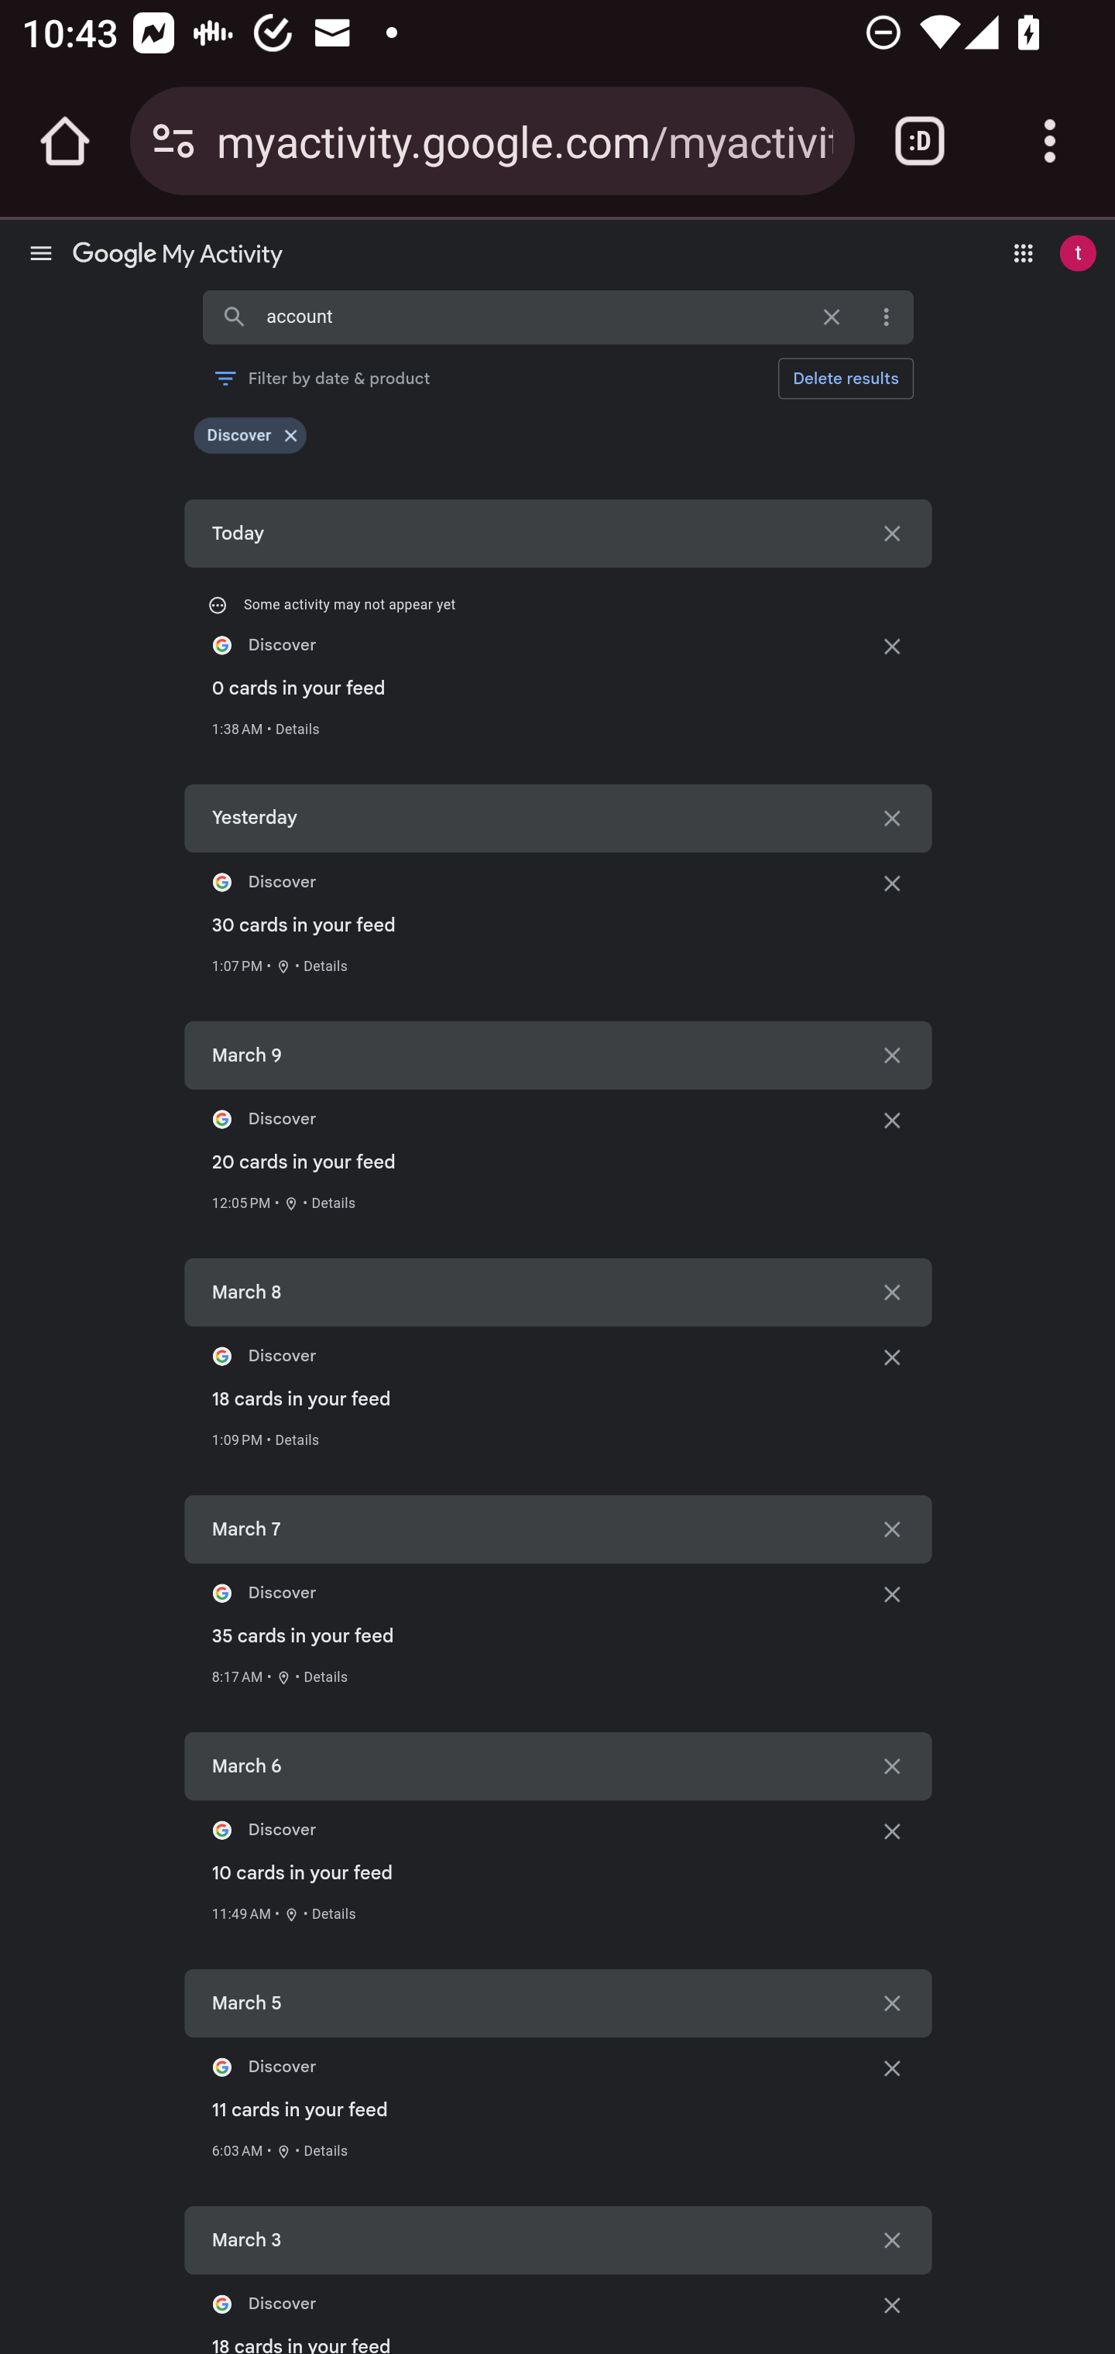 The height and width of the screenshot is (2354, 1115). What do you see at coordinates (234, 317) in the screenshot?
I see `Search` at bounding box center [234, 317].